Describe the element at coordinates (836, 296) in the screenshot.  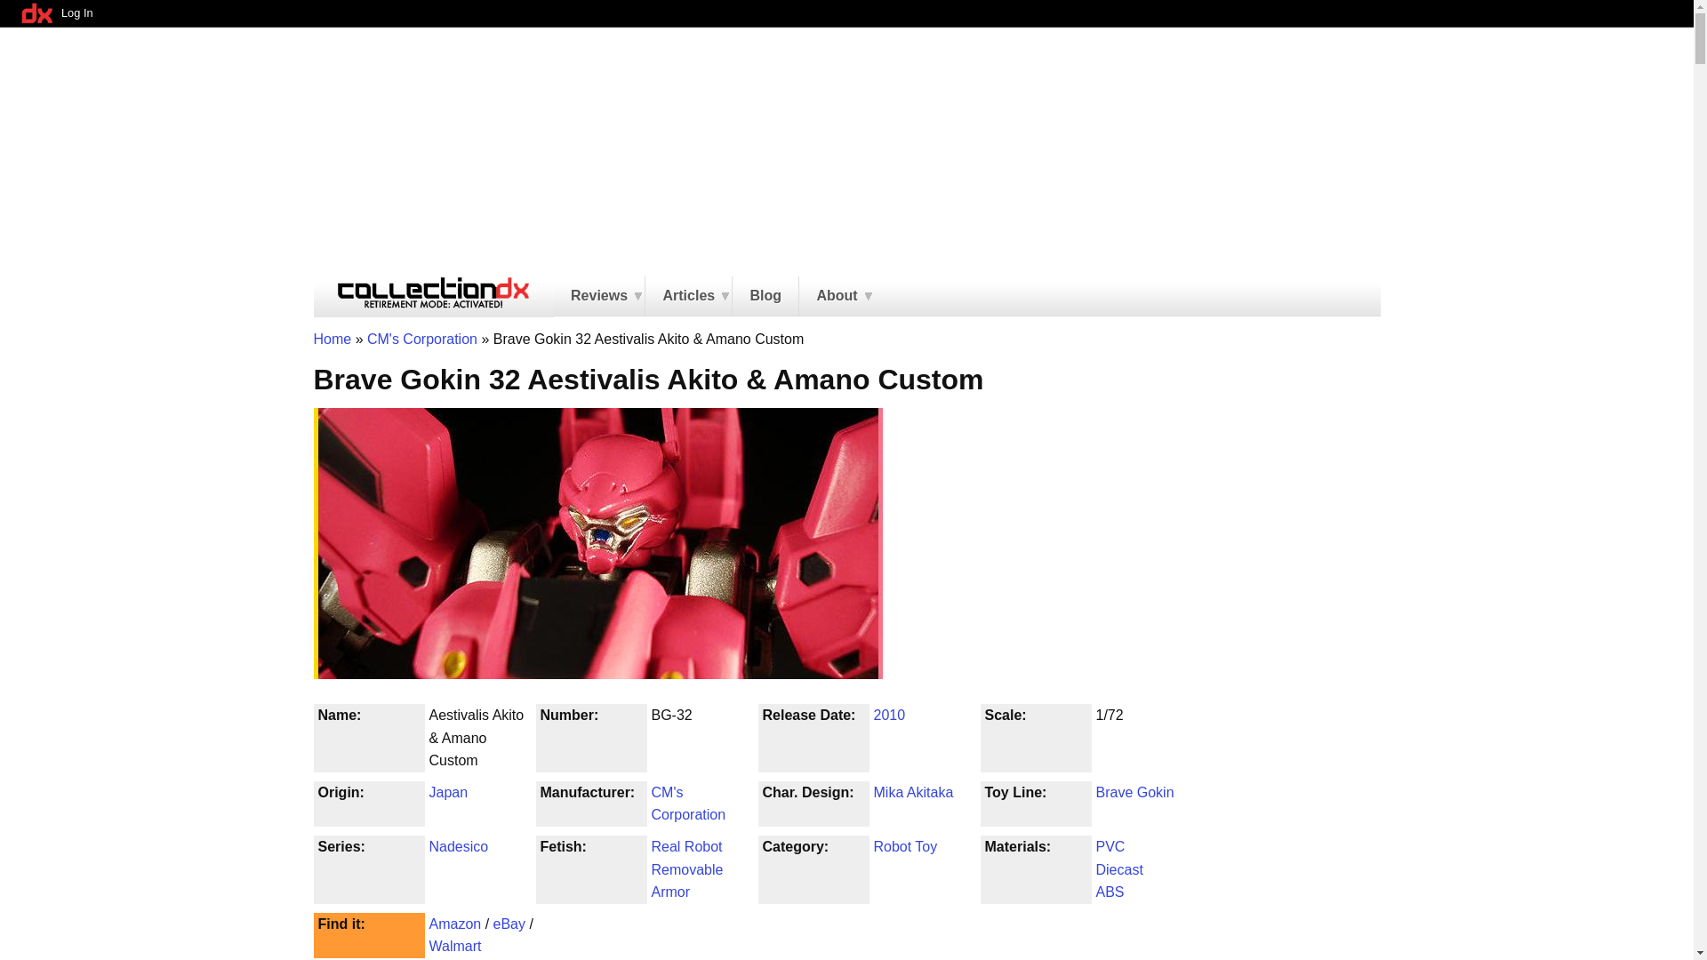
I see `About` at that location.